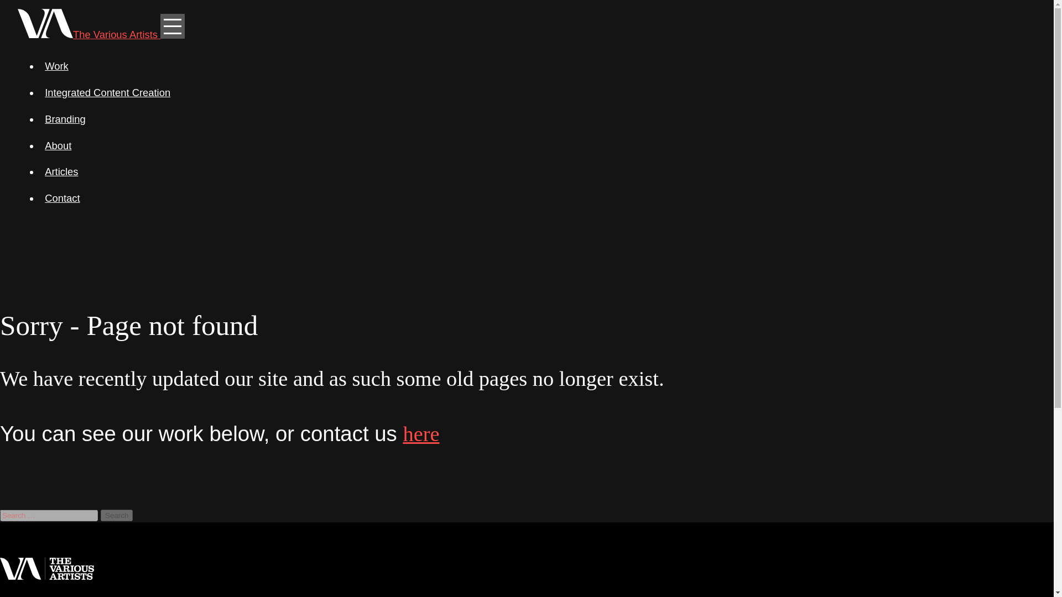 This screenshot has width=1062, height=597. What do you see at coordinates (88, 34) in the screenshot?
I see `The Various Artists` at bounding box center [88, 34].